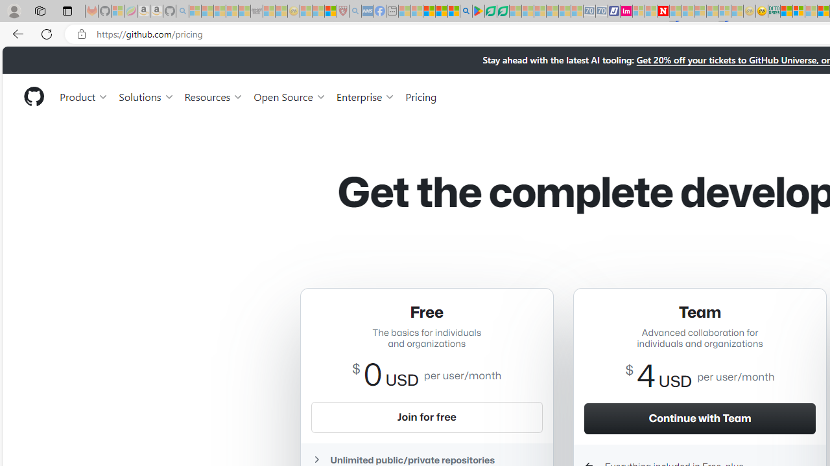 The height and width of the screenshot is (466, 830). Describe the element at coordinates (427, 417) in the screenshot. I see `Join for free` at that location.